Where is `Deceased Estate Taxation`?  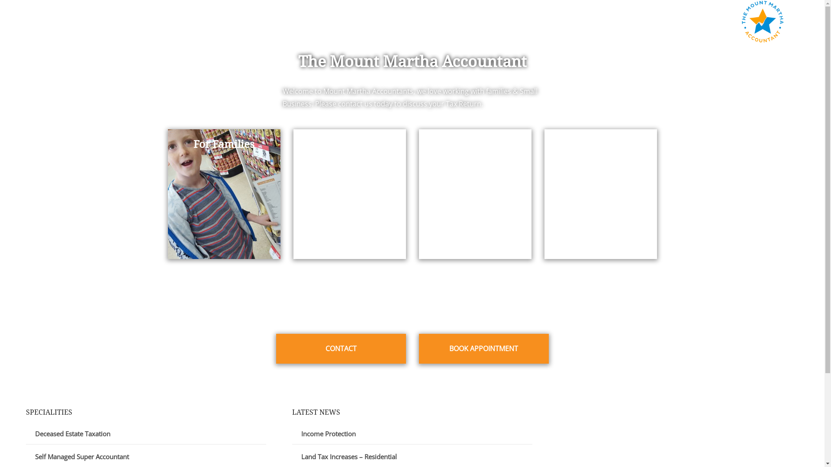 Deceased Estate Taxation is located at coordinates (73, 434).